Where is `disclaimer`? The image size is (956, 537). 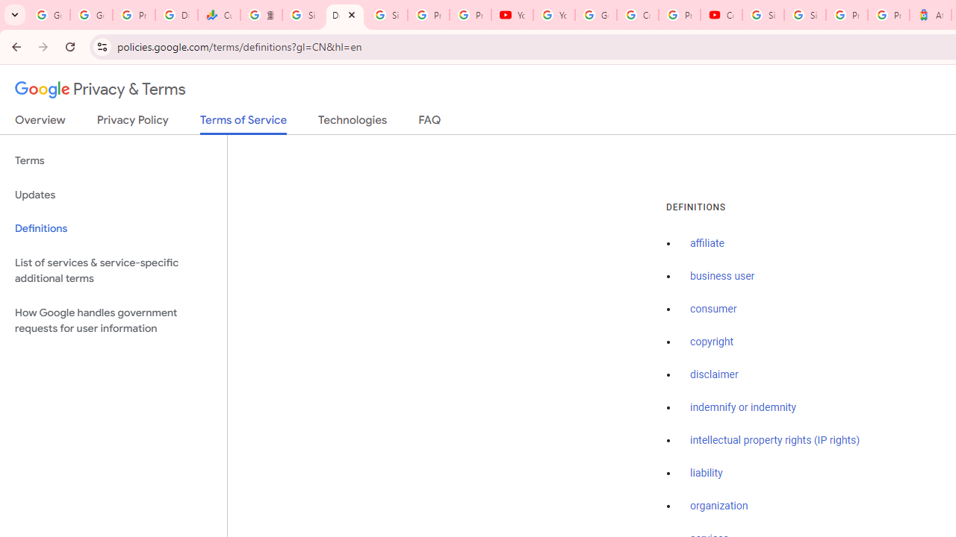 disclaimer is located at coordinates (714, 374).